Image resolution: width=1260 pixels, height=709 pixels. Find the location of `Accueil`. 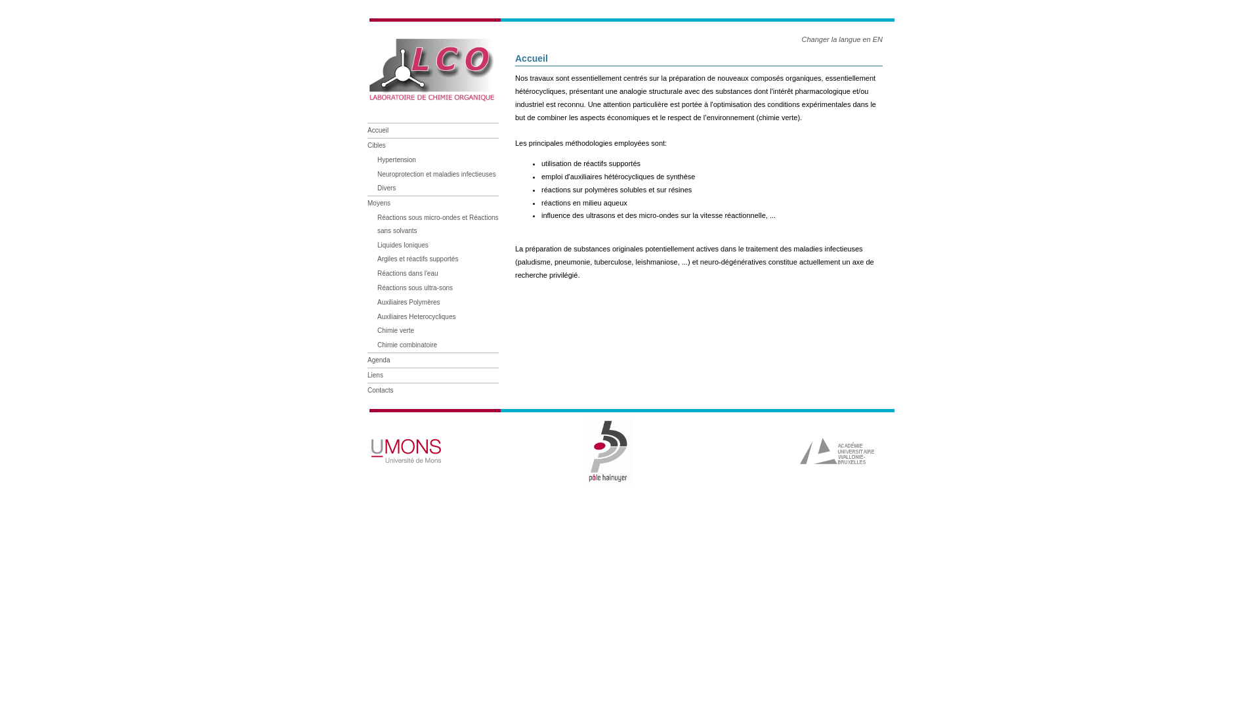

Accueil is located at coordinates (378, 130).